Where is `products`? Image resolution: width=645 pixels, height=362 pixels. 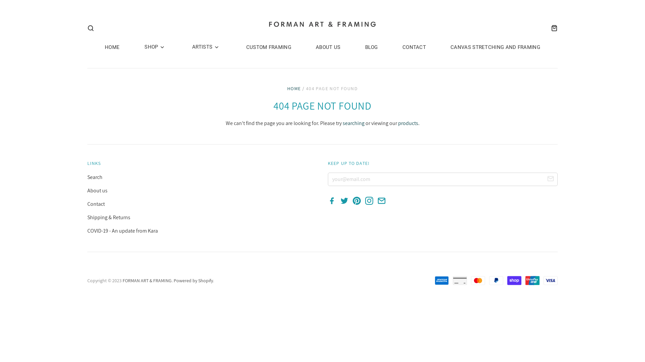 products is located at coordinates (408, 123).